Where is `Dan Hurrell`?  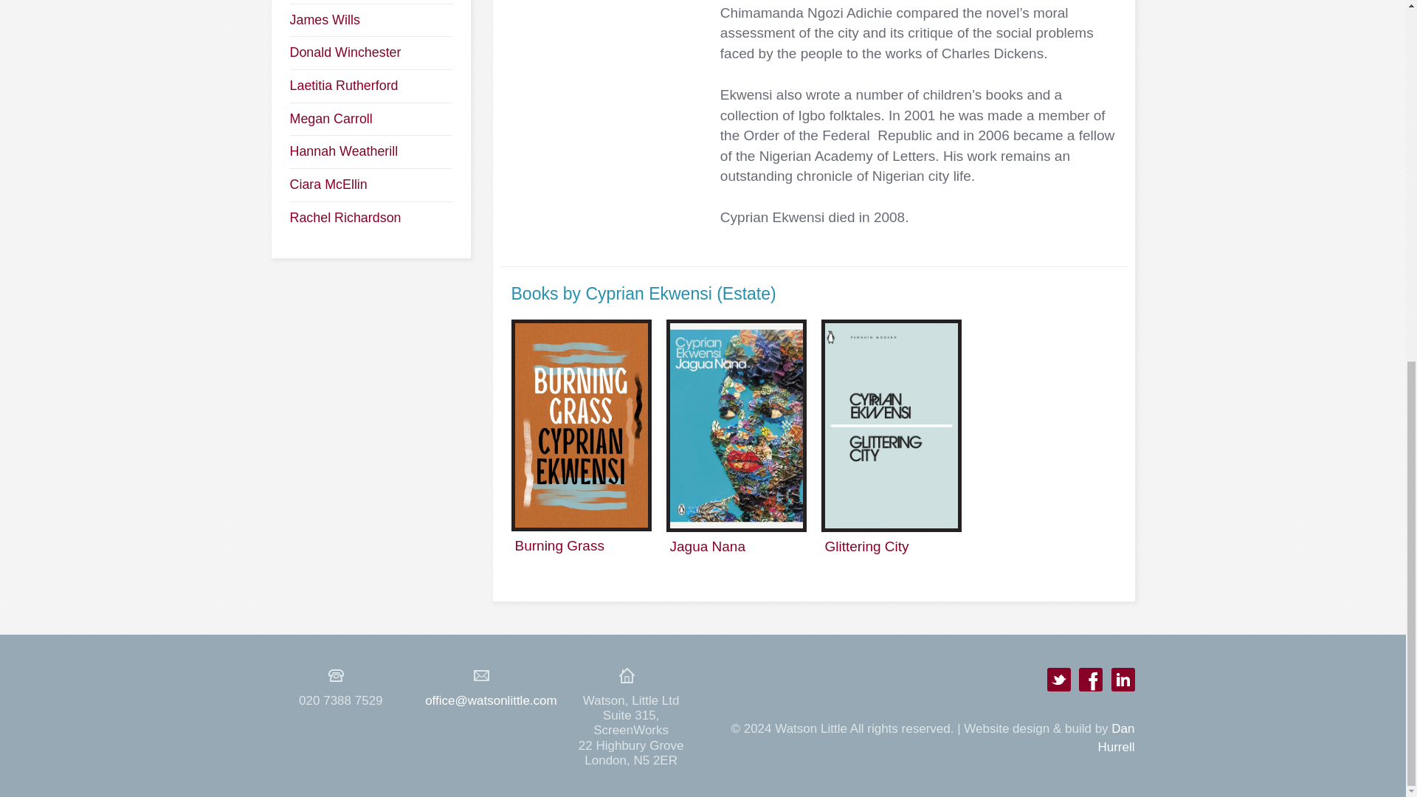 Dan Hurrell is located at coordinates (1116, 738).